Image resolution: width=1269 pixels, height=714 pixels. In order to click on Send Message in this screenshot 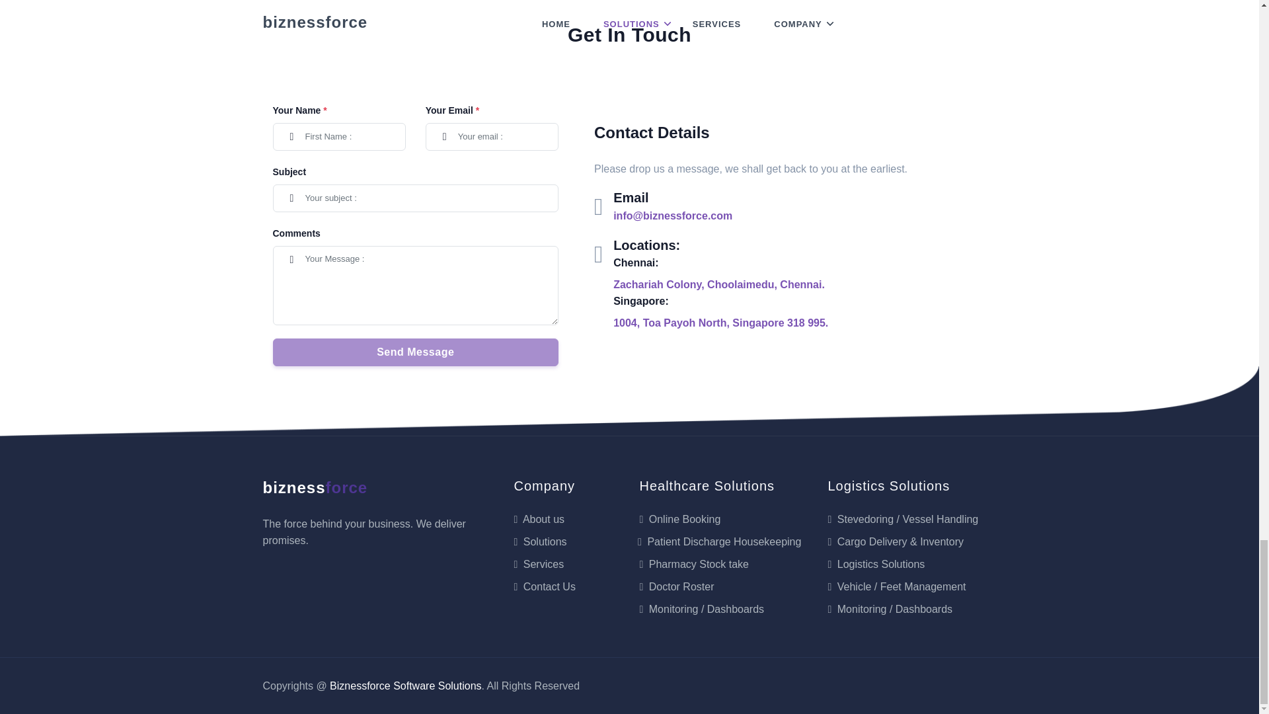, I will do `click(415, 352)`.